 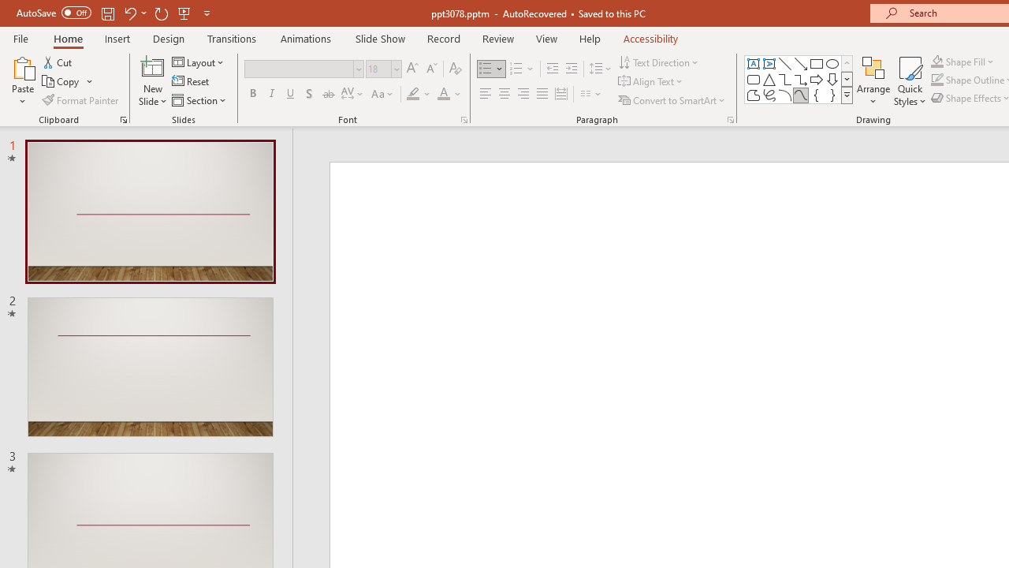 I want to click on Decrease Font Size, so click(x=431, y=69).